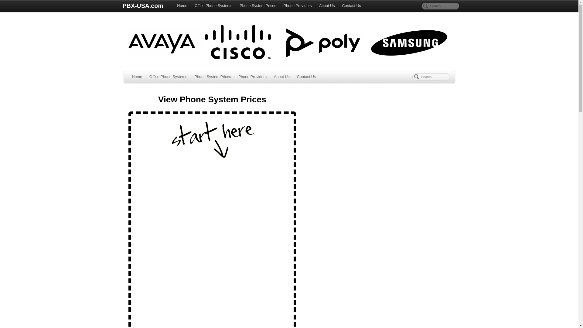 The height and width of the screenshot is (328, 583). What do you see at coordinates (142, 6) in the screenshot?
I see `PBX-USA.com` at bounding box center [142, 6].